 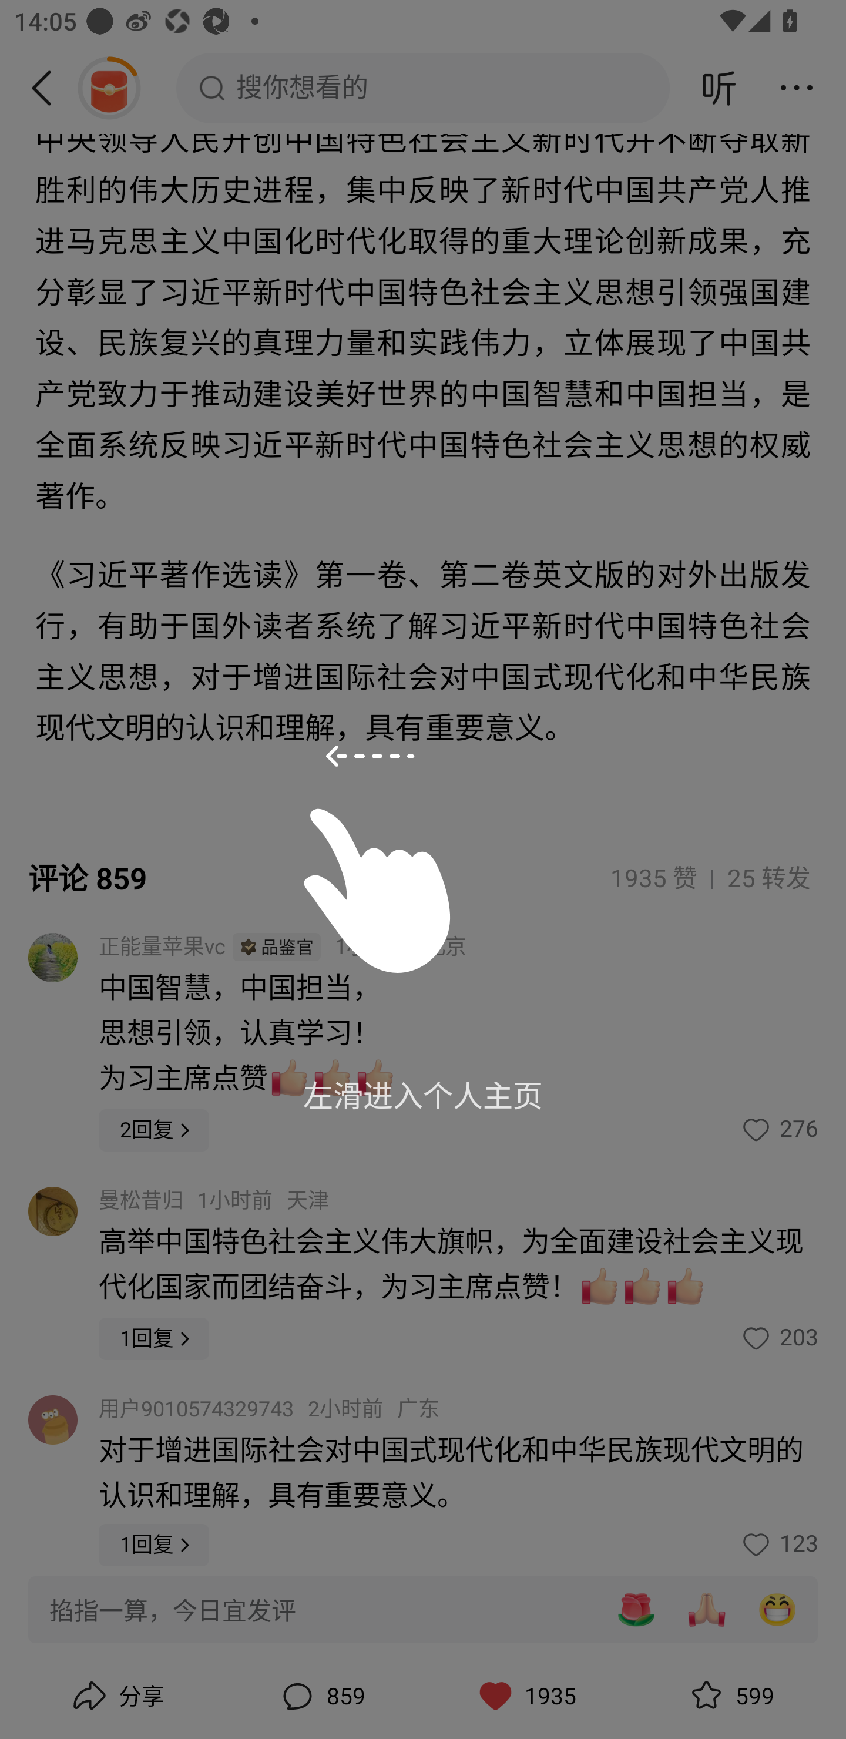 I want to click on 分享, so click(x=116, y=1696).